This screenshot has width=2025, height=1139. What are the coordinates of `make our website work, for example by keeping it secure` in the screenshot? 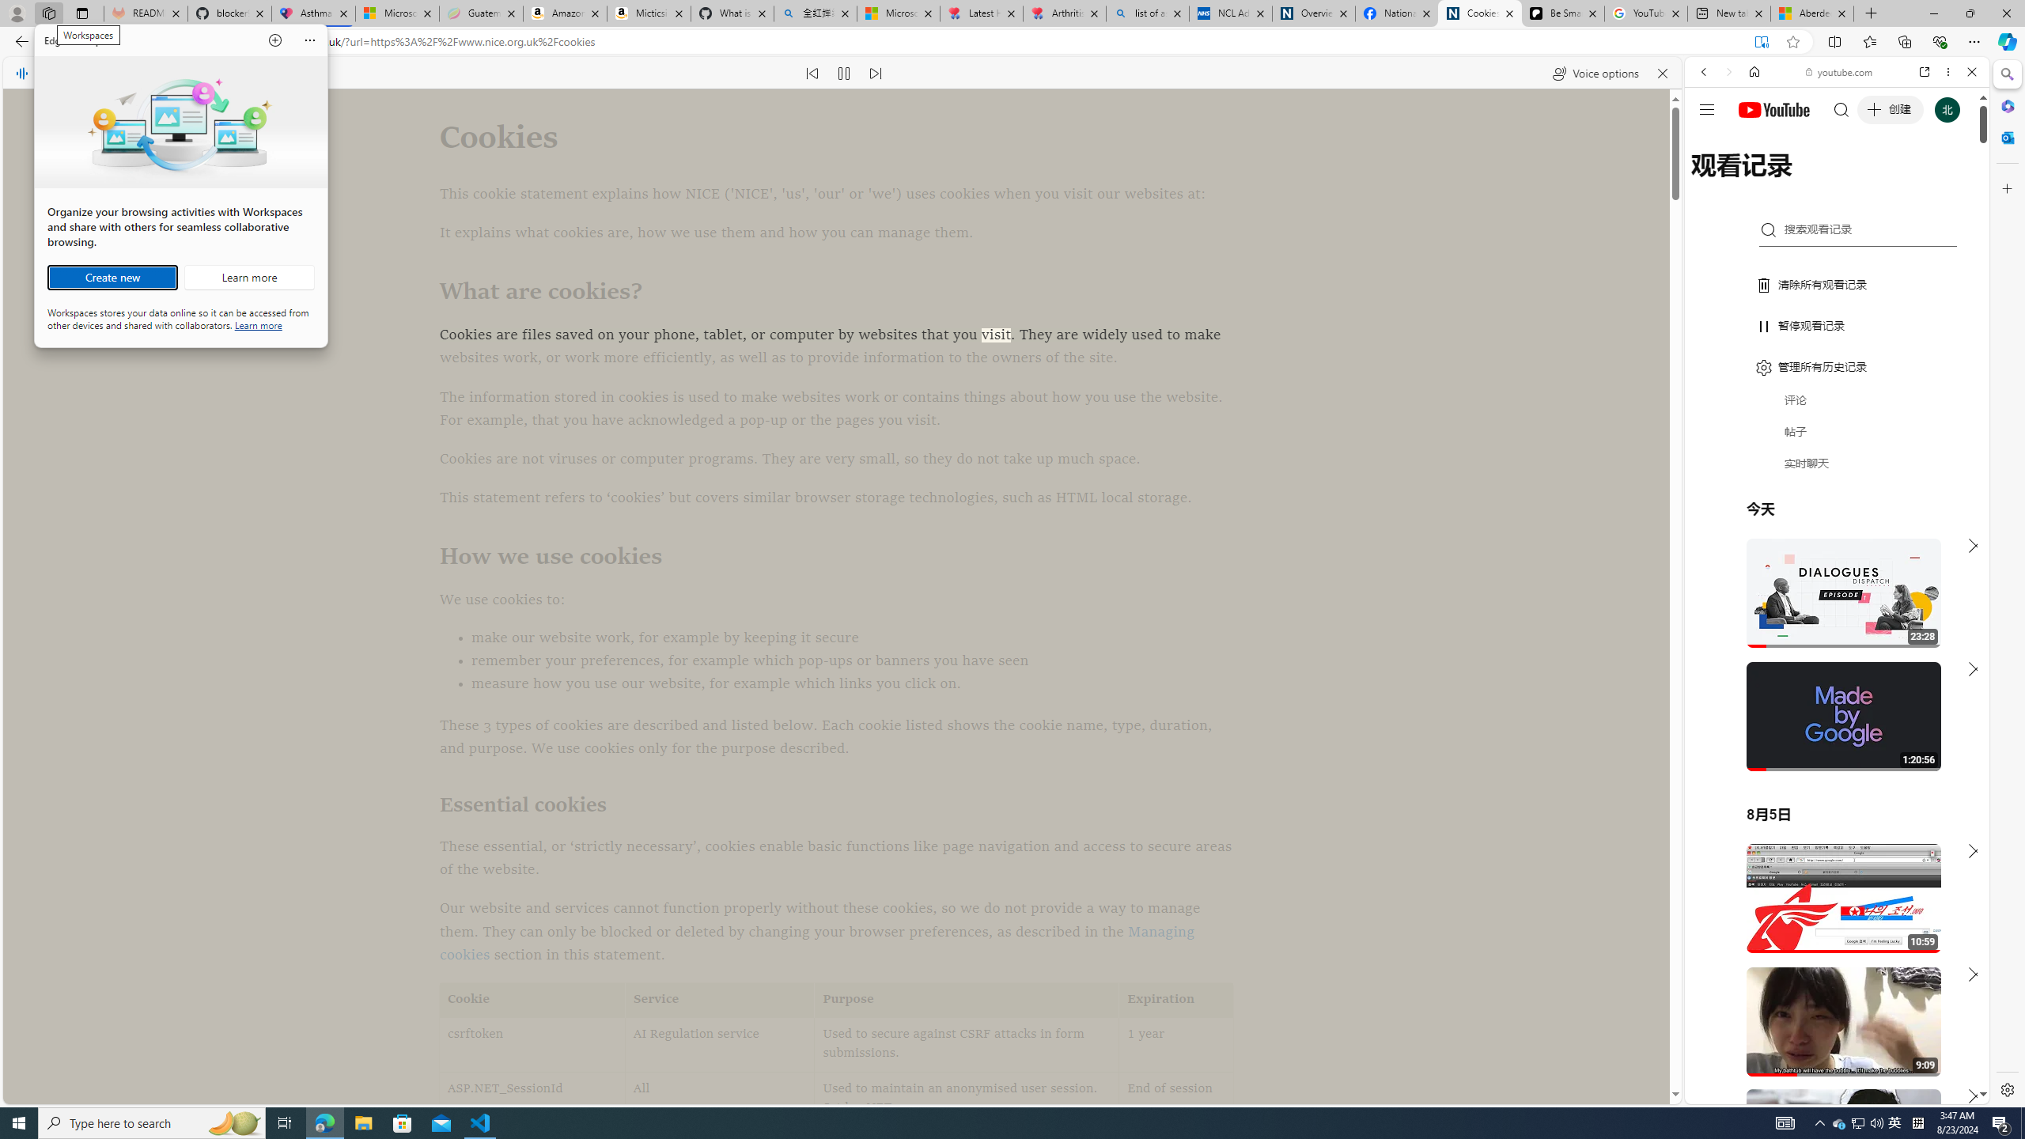 It's located at (812, 73).